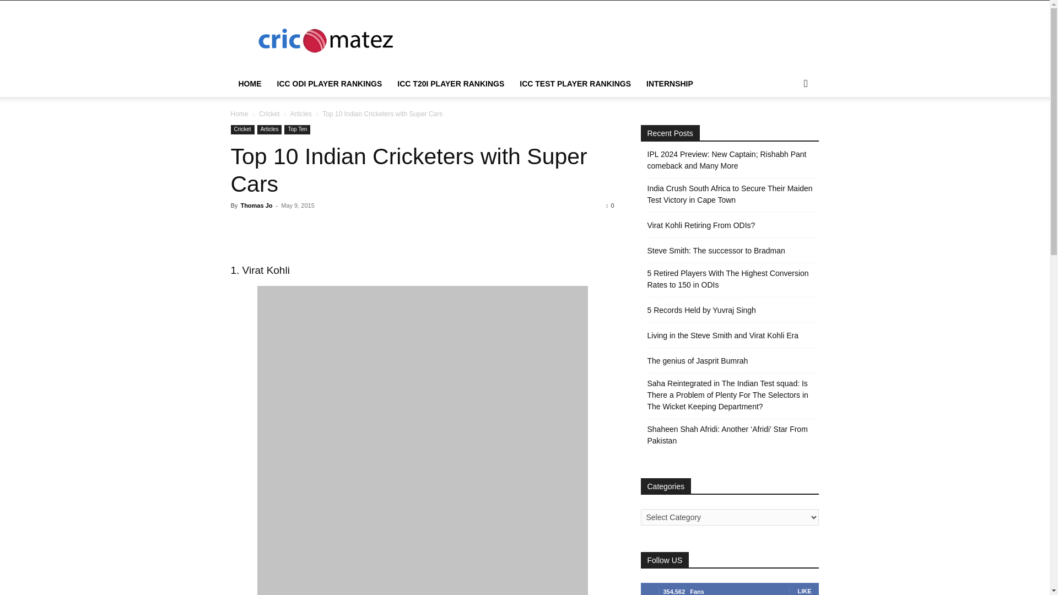  What do you see at coordinates (788, 128) in the screenshot?
I see `Search` at bounding box center [788, 128].